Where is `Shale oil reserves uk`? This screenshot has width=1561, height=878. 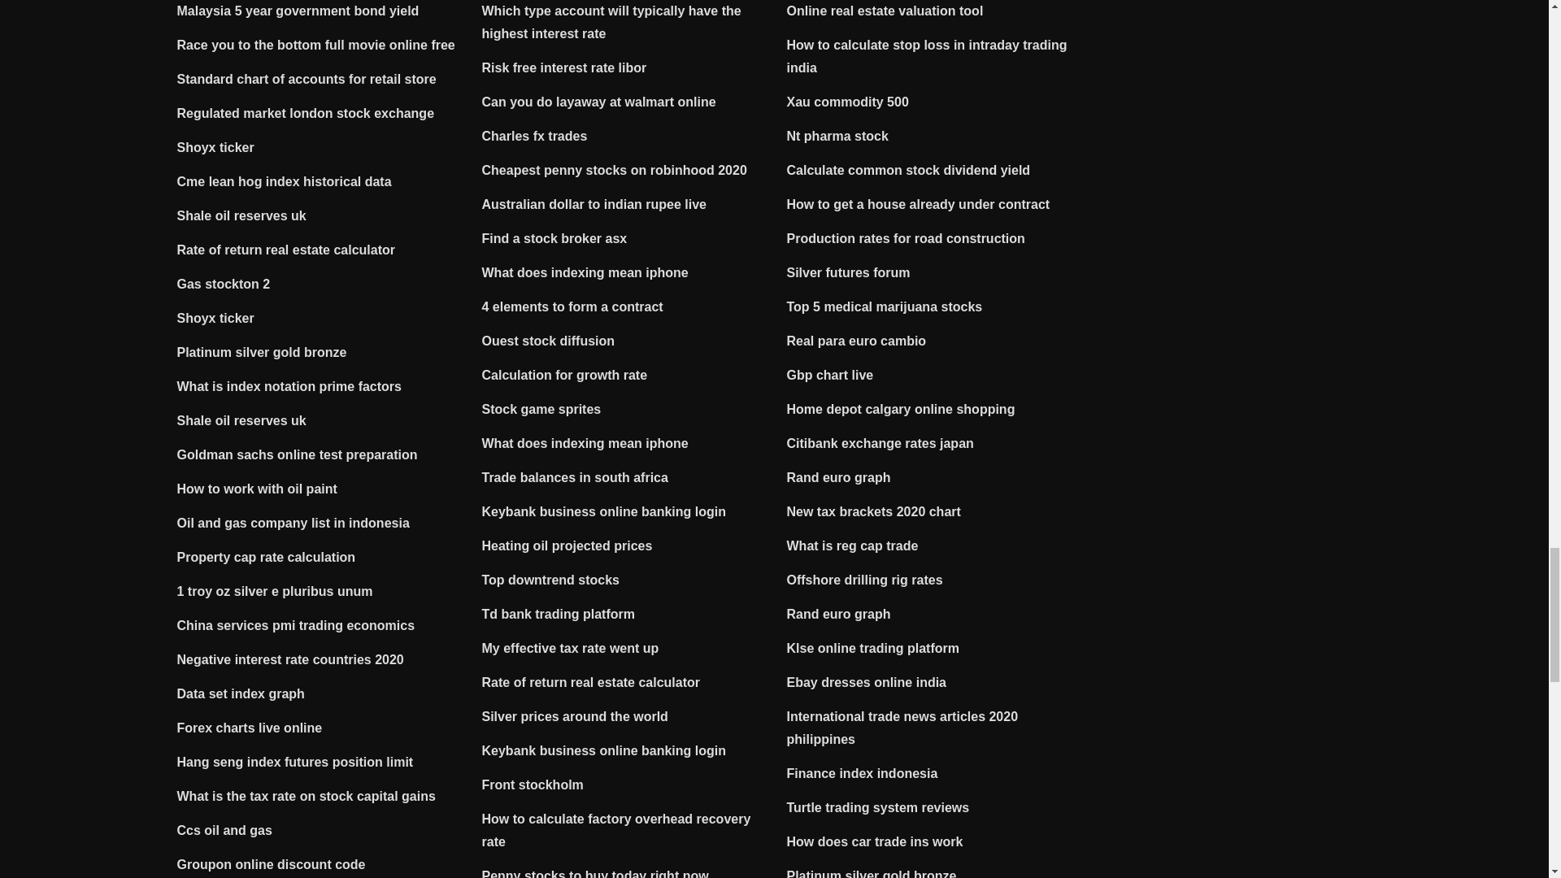 Shale oil reserves uk is located at coordinates (241, 419).